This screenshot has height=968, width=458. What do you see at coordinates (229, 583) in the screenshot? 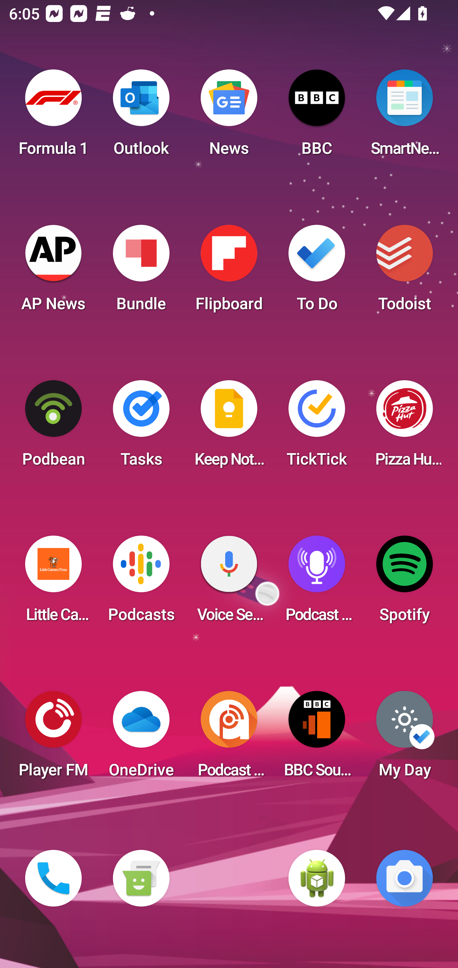
I see `Voice Search` at bounding box center [229, 583].